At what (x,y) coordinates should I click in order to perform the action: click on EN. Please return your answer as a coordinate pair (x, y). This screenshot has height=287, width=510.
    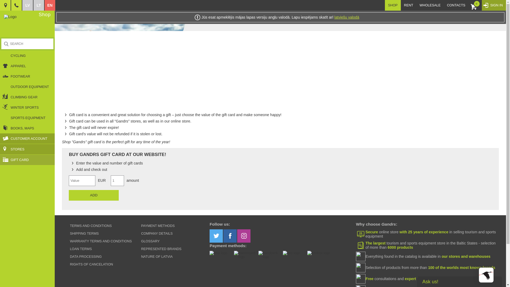
    Looking at the image, I should click on (50, 5).